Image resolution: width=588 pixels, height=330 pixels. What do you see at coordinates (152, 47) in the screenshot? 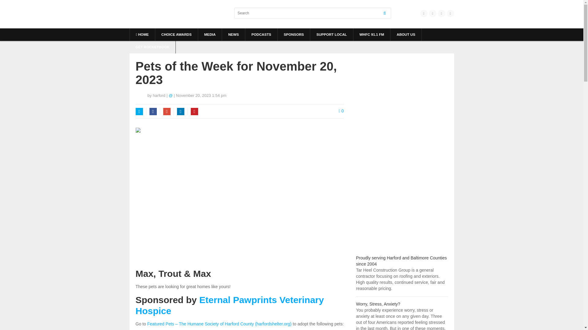
I see `GET ROCKETBOOK` at bounding box center [152, 47].